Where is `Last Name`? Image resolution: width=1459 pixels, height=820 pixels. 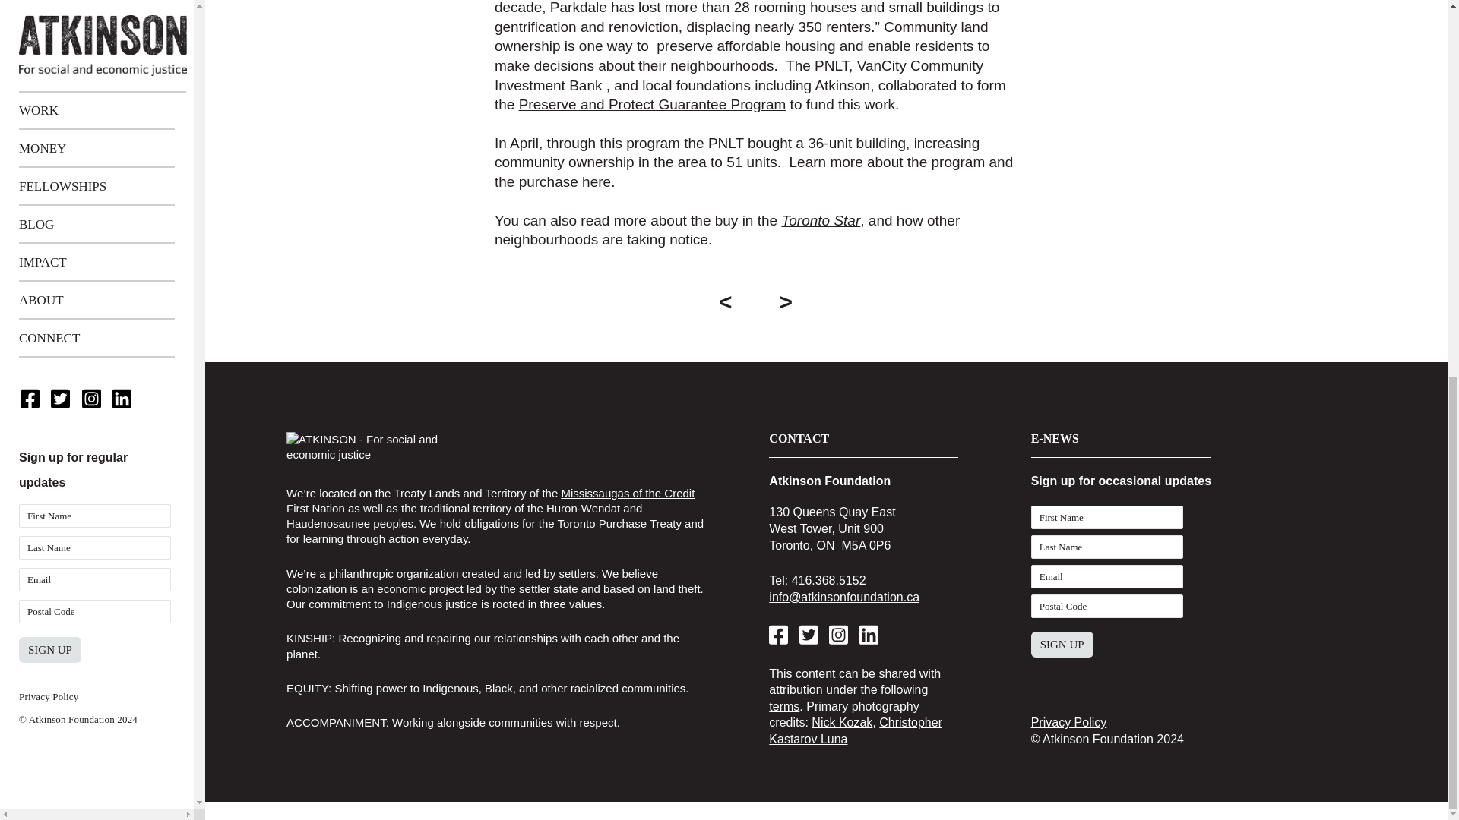 Last Name is located at coordinates (1107, 547).